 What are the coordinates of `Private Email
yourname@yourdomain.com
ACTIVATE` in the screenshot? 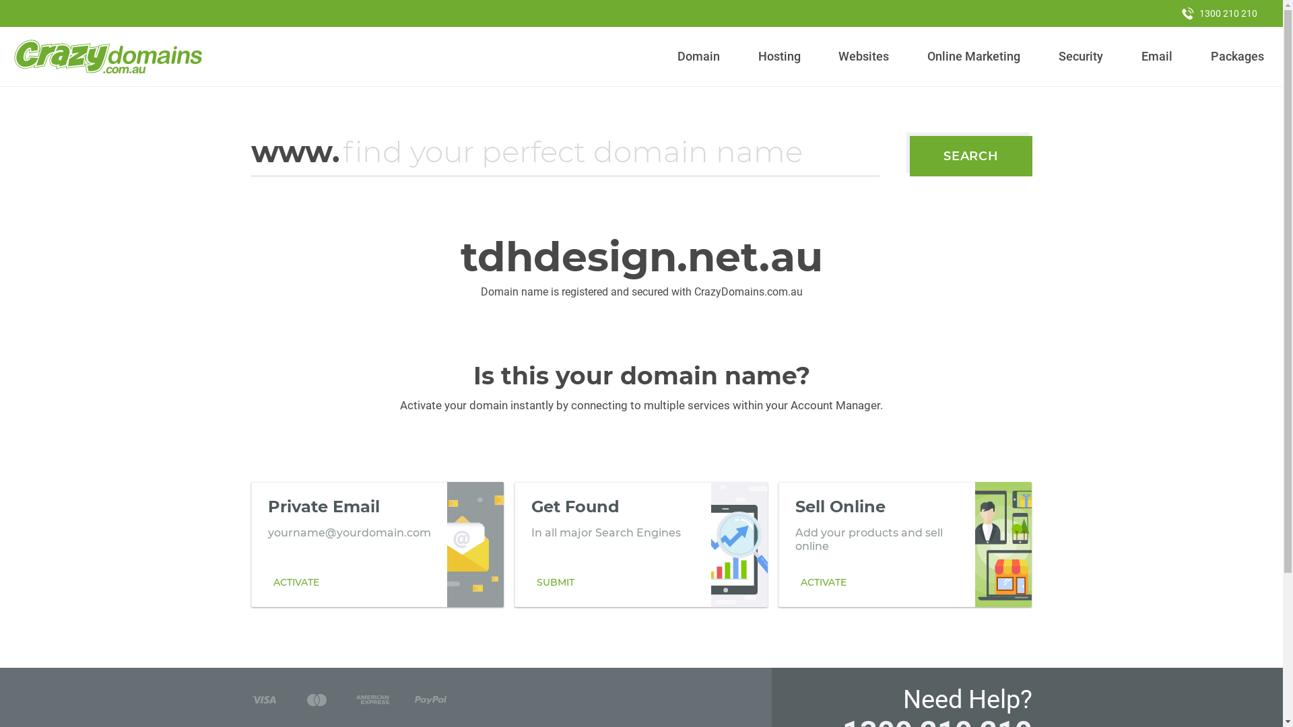 It's located at (377, 545).